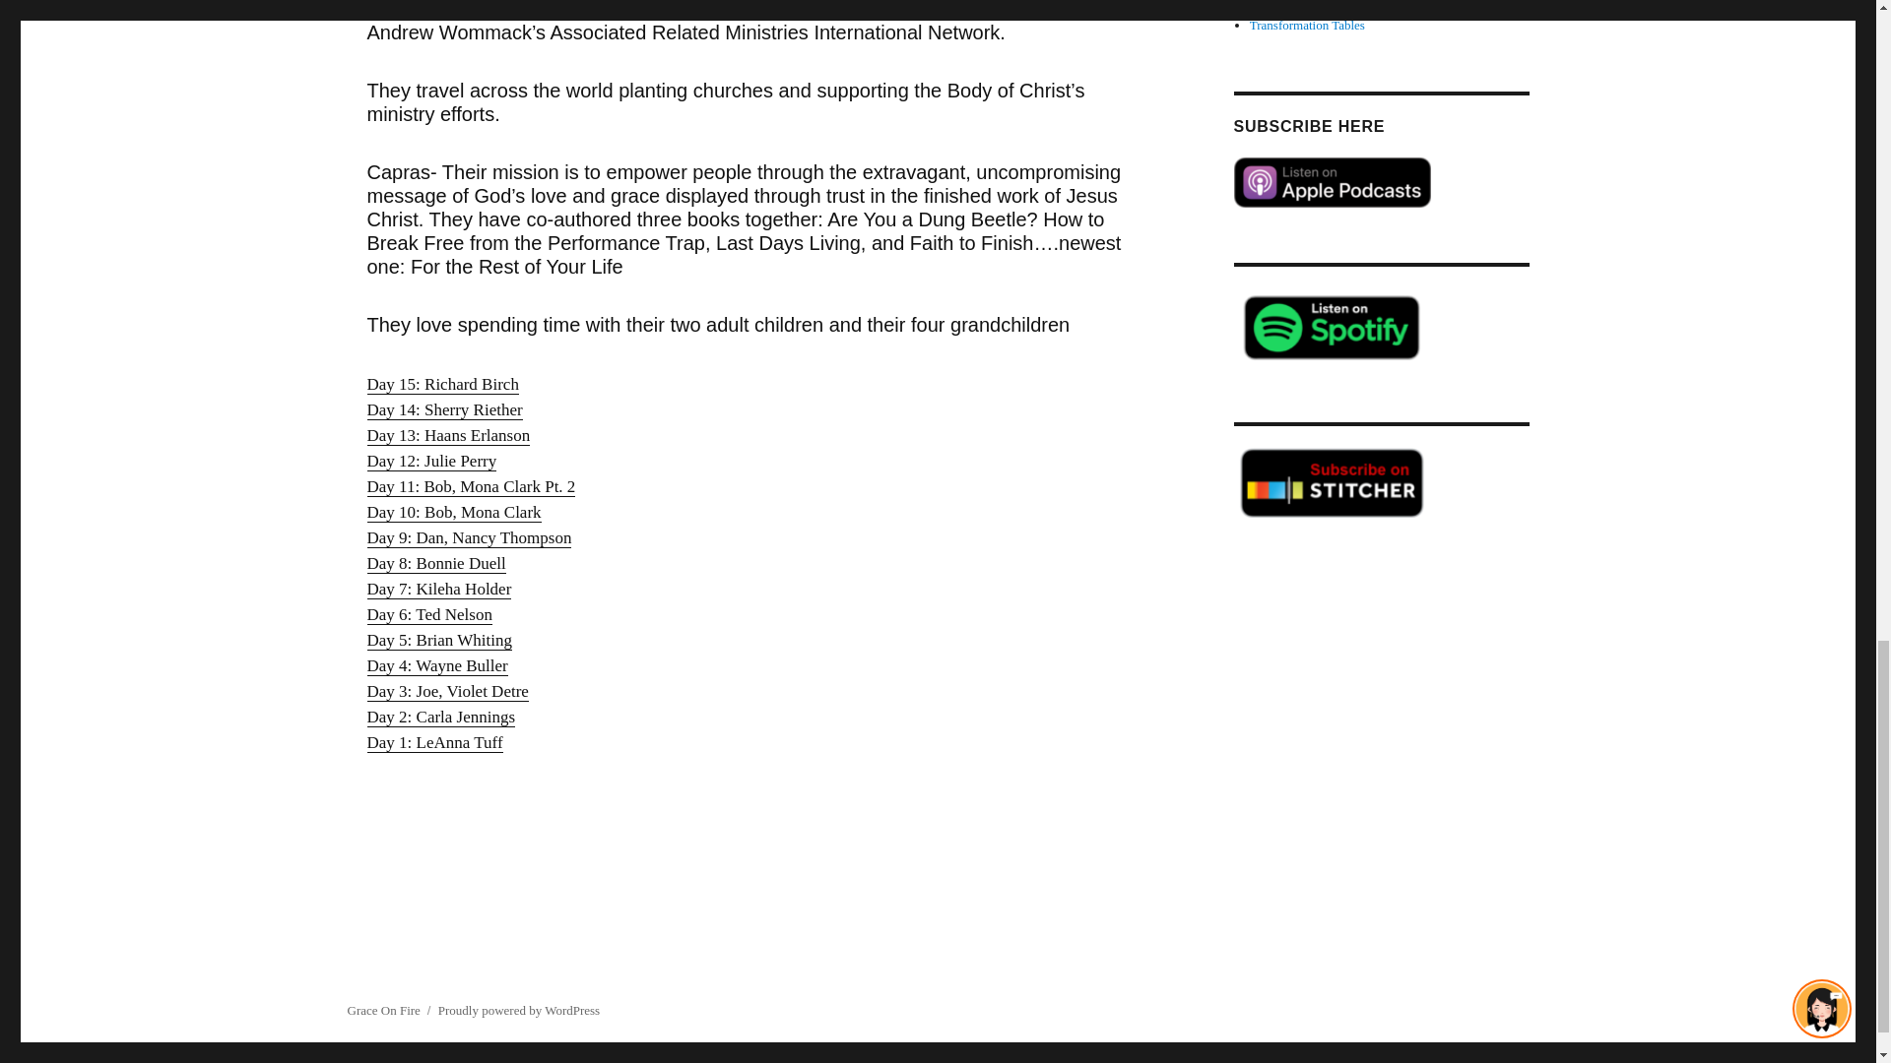  Describe the element at coordinates (429, 614) in the screenshot. I see `Day 6: Ted Nelson` at that location.